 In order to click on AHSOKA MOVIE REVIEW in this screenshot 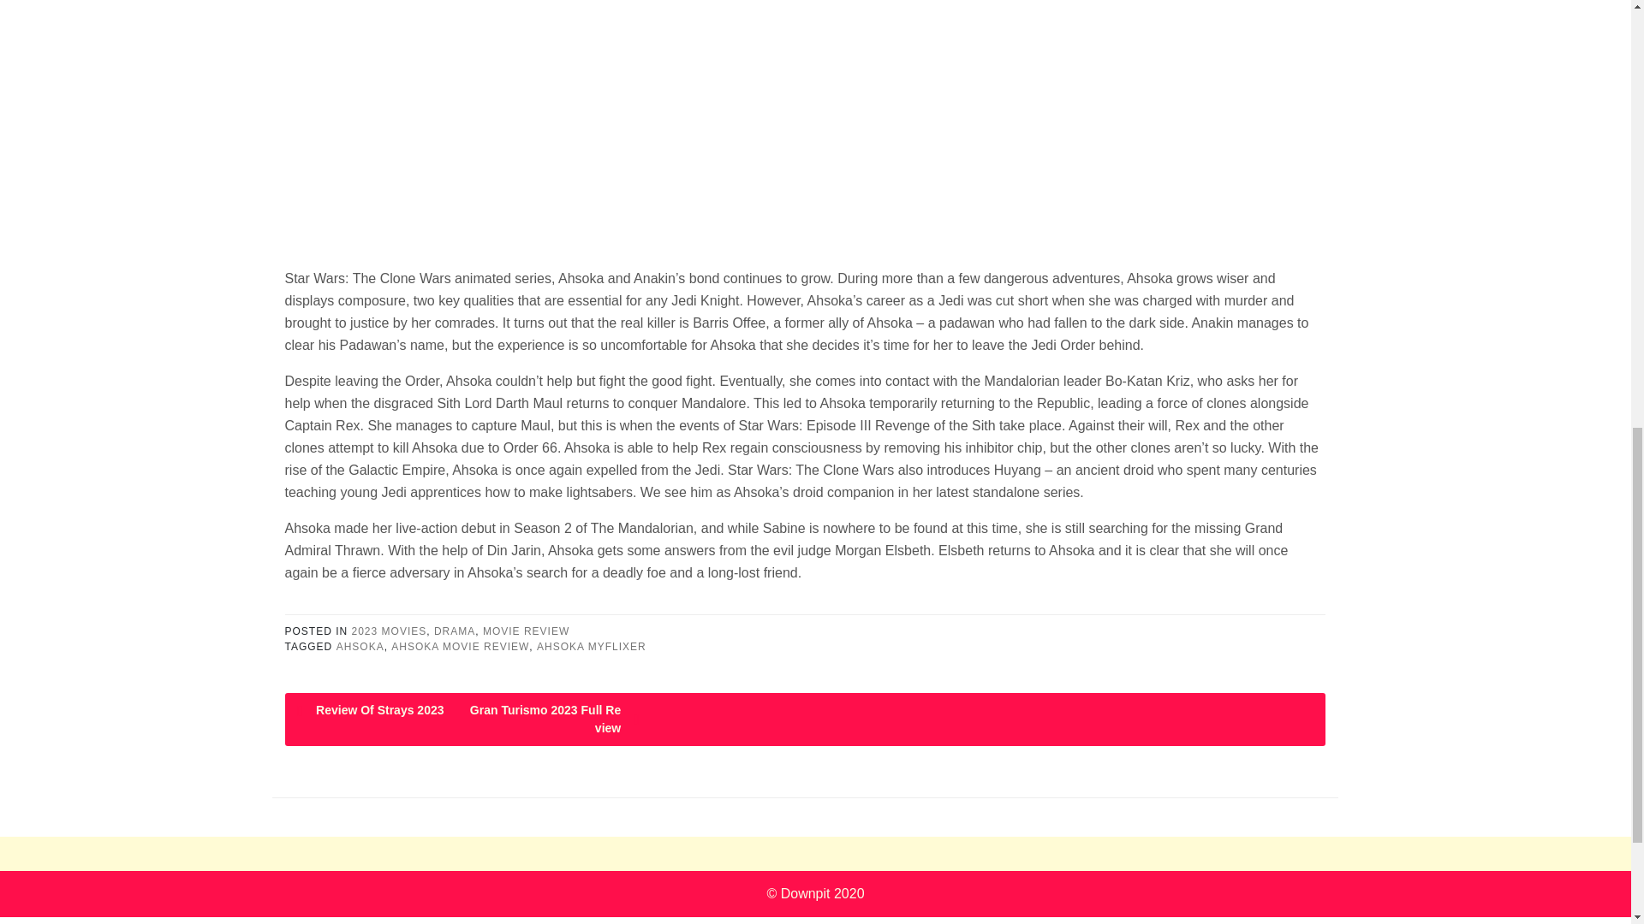, I will do `click(460, 647)`.